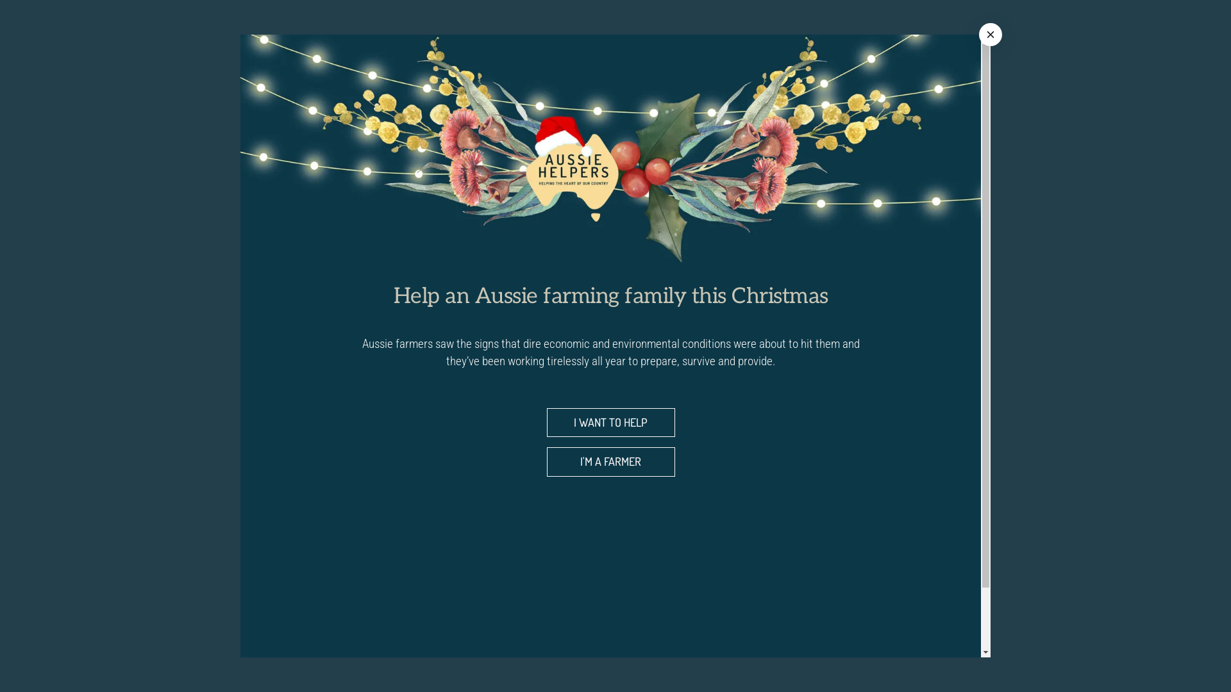  I want to click on I WANT TO HELP
I WANT TO HELP, so click(610, 423).